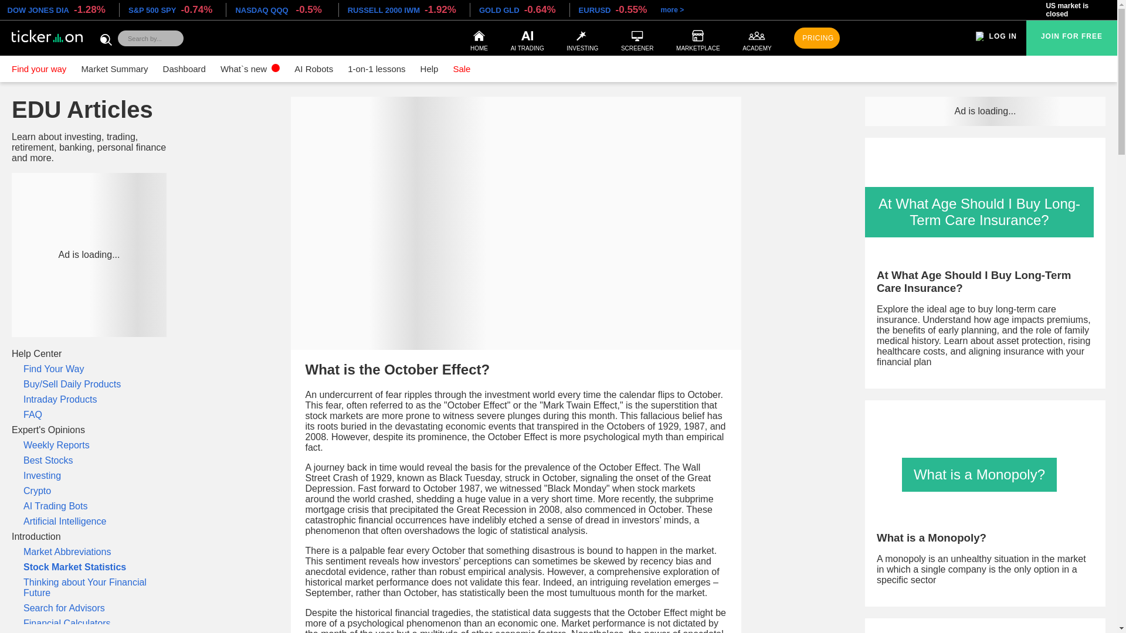  I want to click on SCREENER, so click(637, 38).